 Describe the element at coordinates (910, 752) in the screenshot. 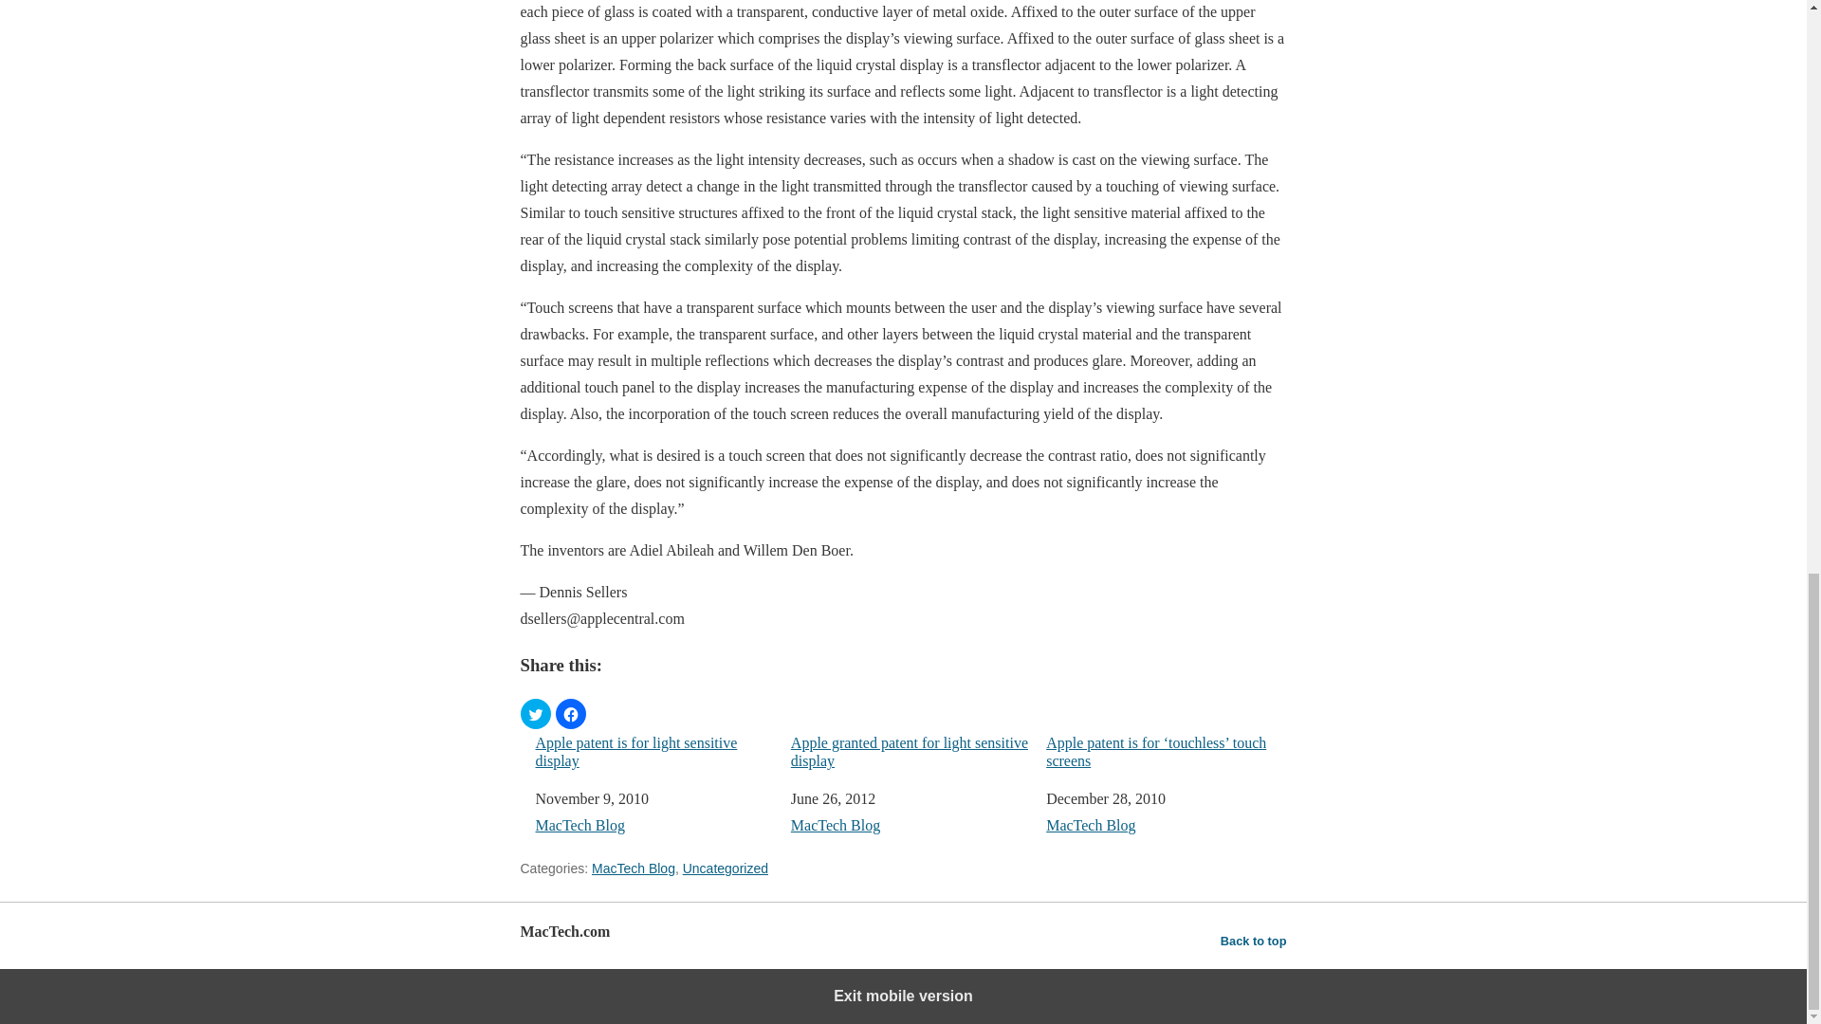

I see `Apple granted patent for light sensitive display` at that location.